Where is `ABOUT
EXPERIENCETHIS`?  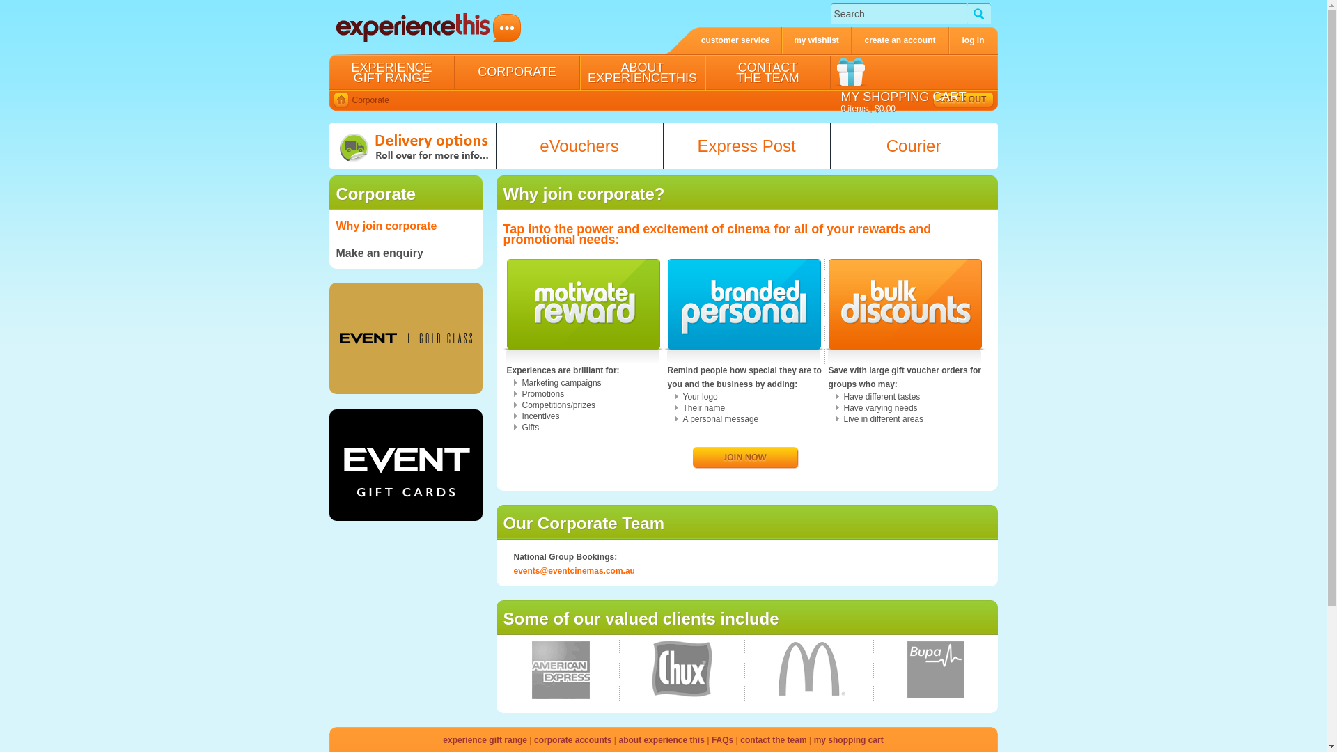 ABOUT
EXPERIENCETHIS is located at coordinates (642, 72).